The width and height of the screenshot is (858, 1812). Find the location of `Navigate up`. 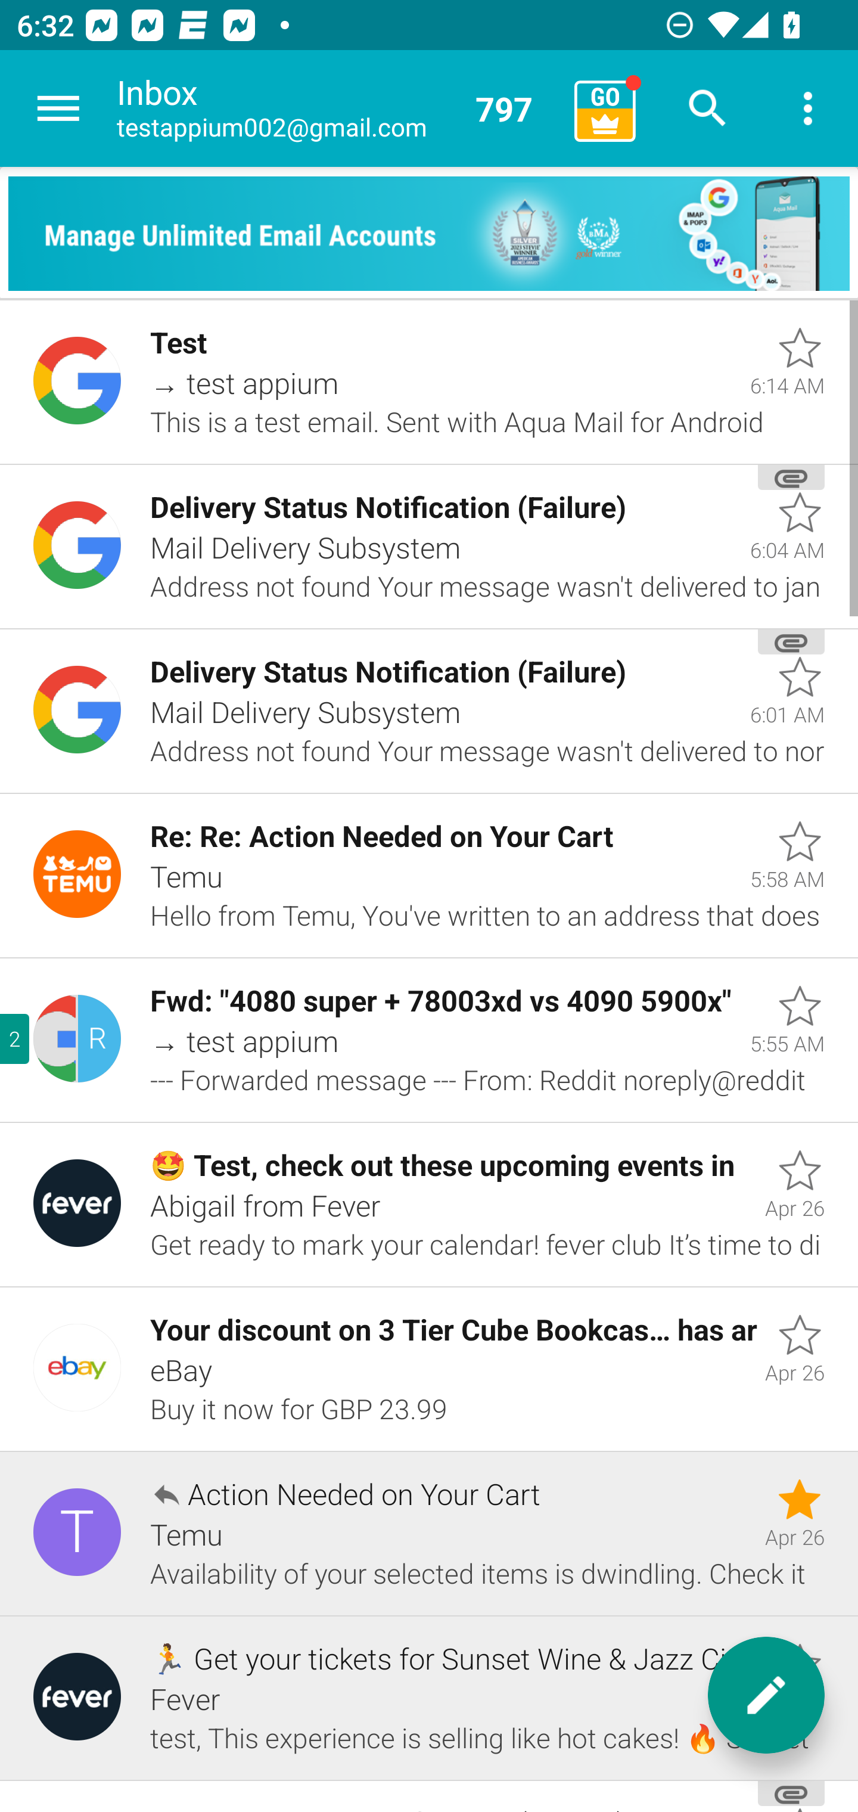

Navigate up is located at coordinates (58, 108).